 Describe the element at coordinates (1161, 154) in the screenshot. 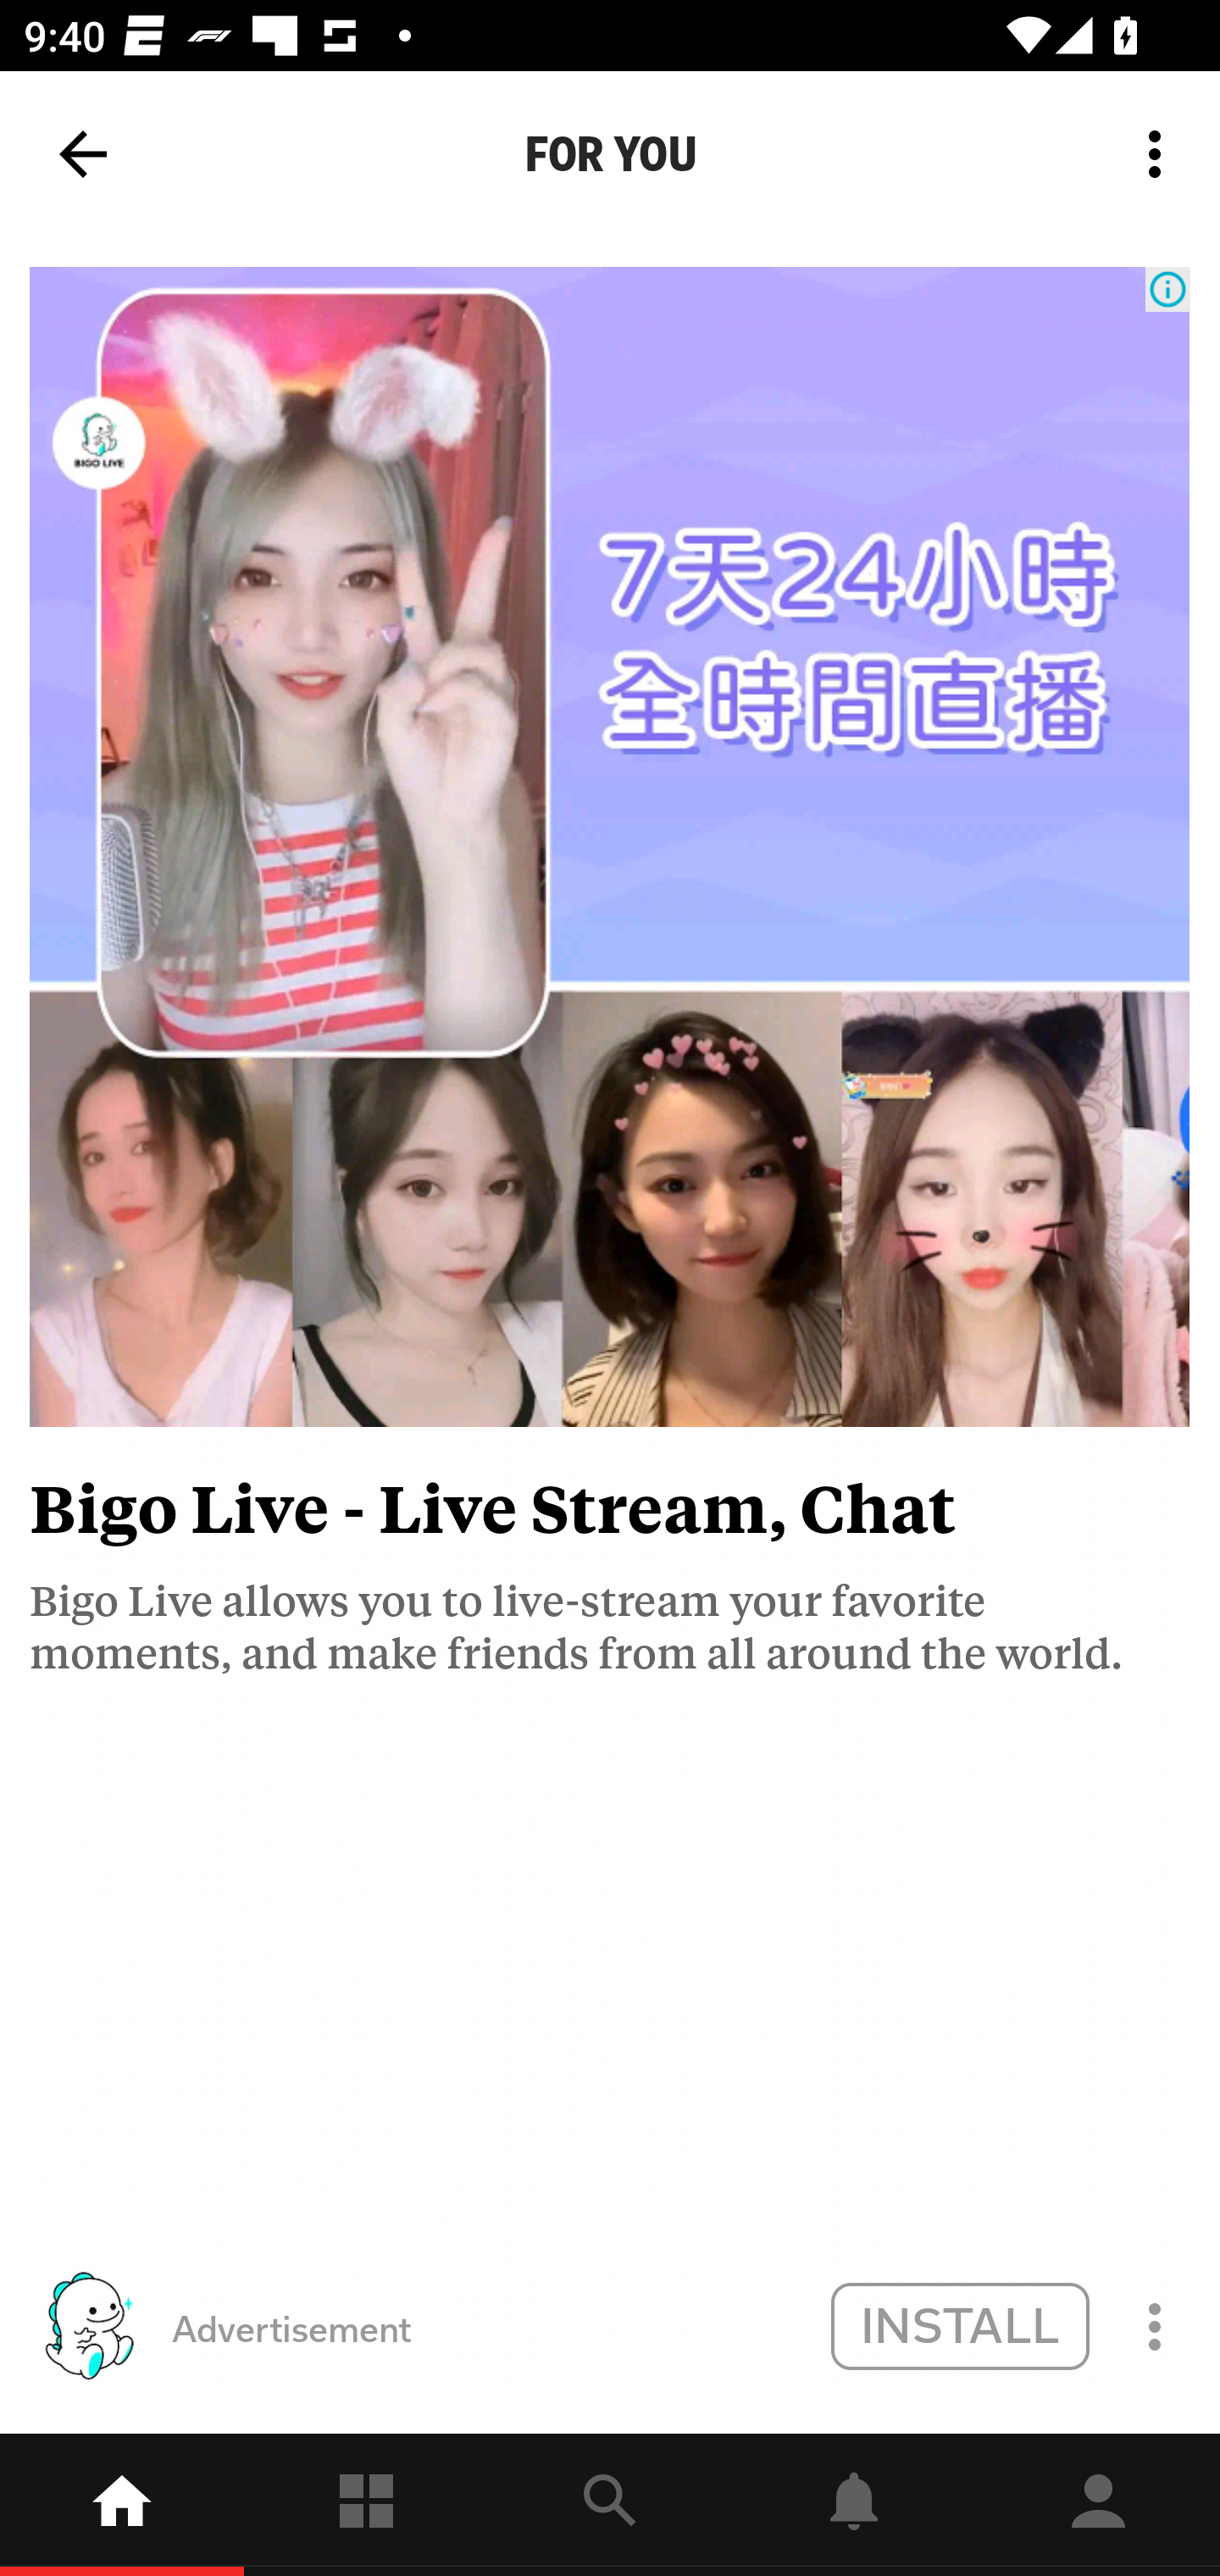

I see `More options` at that location.